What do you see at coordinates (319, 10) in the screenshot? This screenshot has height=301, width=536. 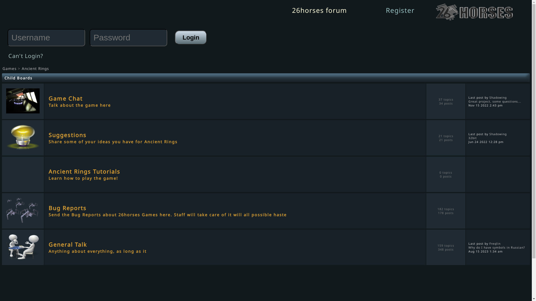 I see `26horses forum` at bounding box center [319, 10].